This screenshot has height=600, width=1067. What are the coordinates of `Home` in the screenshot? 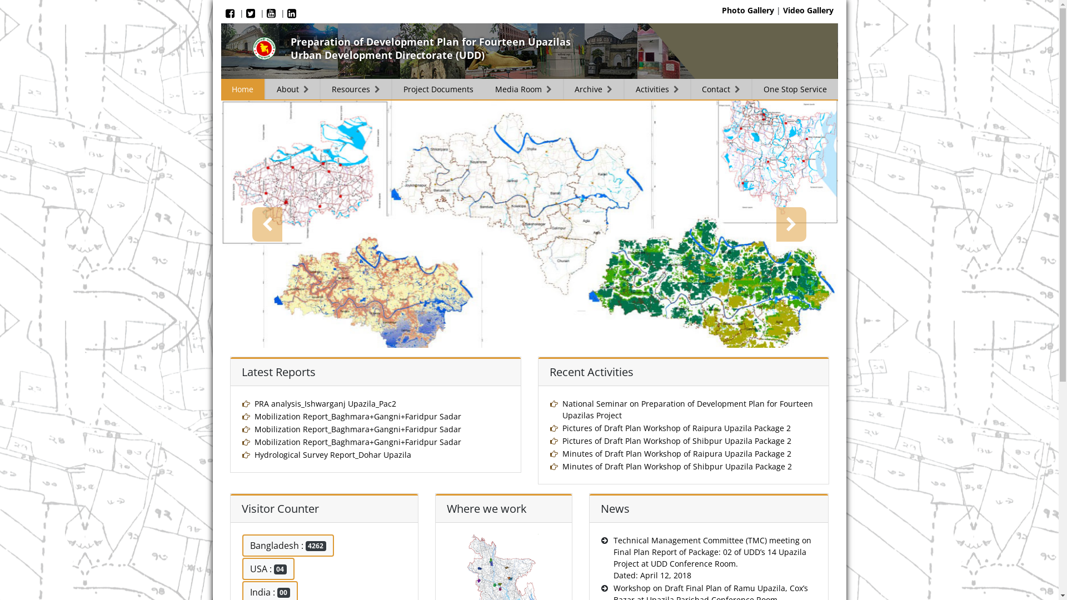 It's located at (243, 89).